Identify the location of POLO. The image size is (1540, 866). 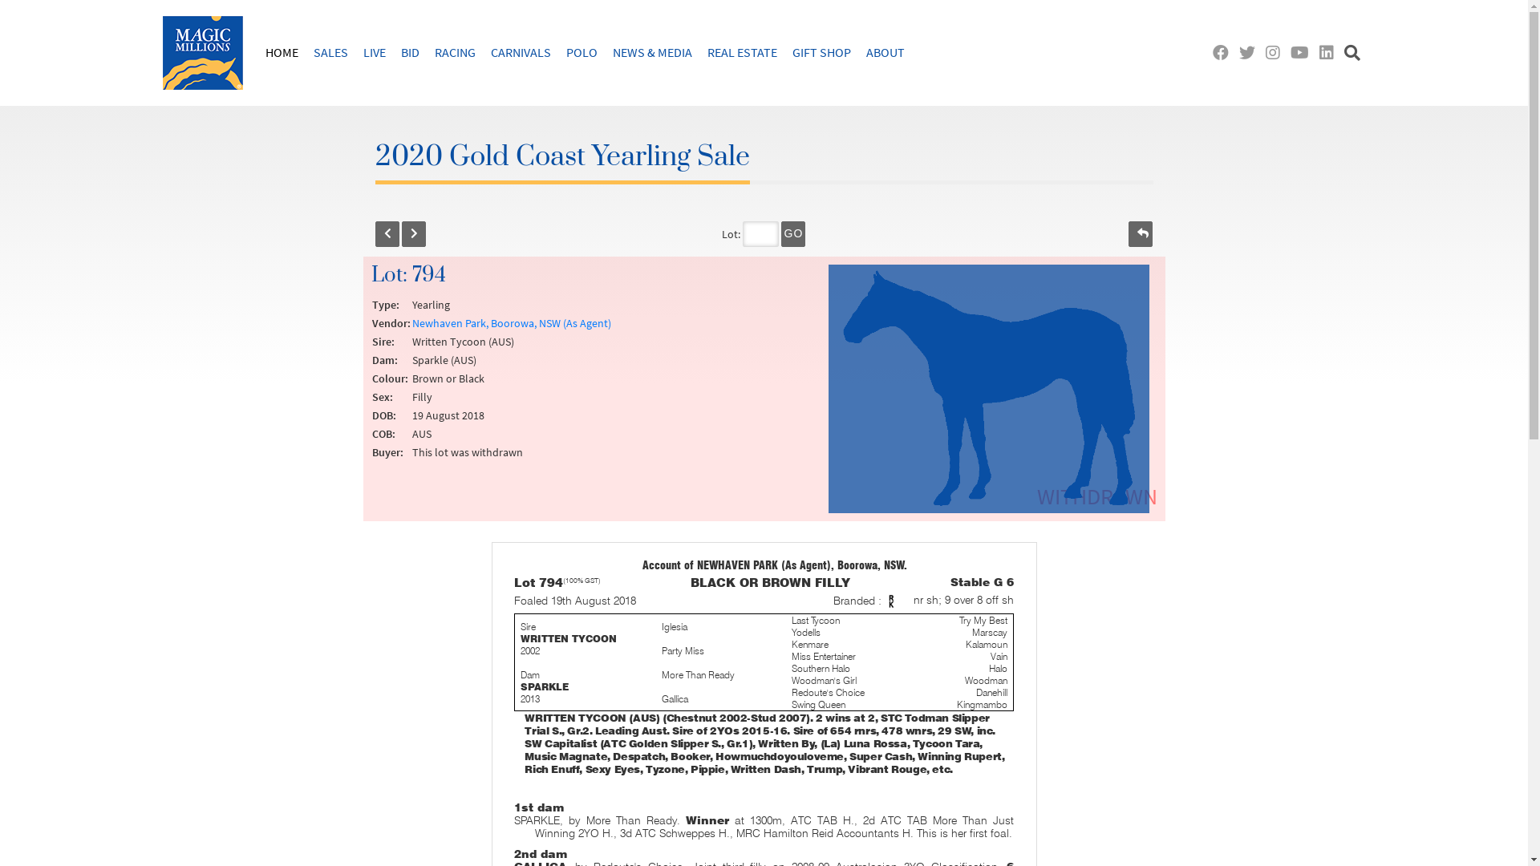
(582, 52).